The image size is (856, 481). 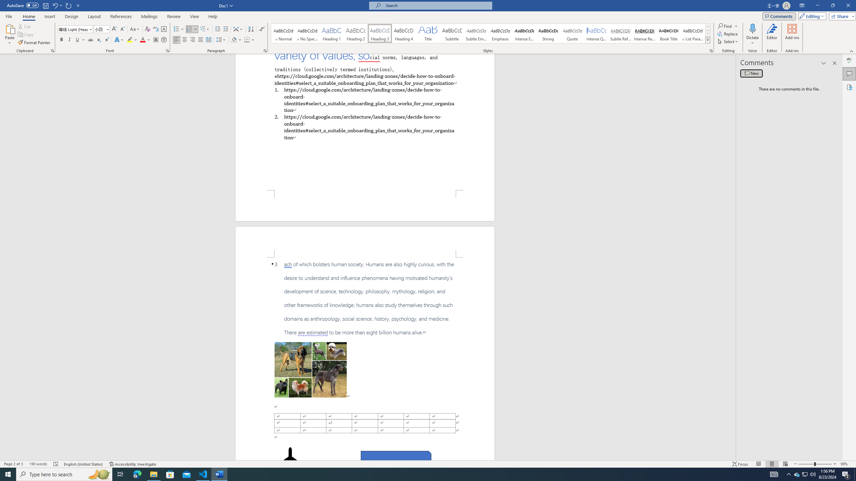 What do you see at coordinates (711, 51) in the screenshot?
I see `Styles...` at bounding box center [711, 51].